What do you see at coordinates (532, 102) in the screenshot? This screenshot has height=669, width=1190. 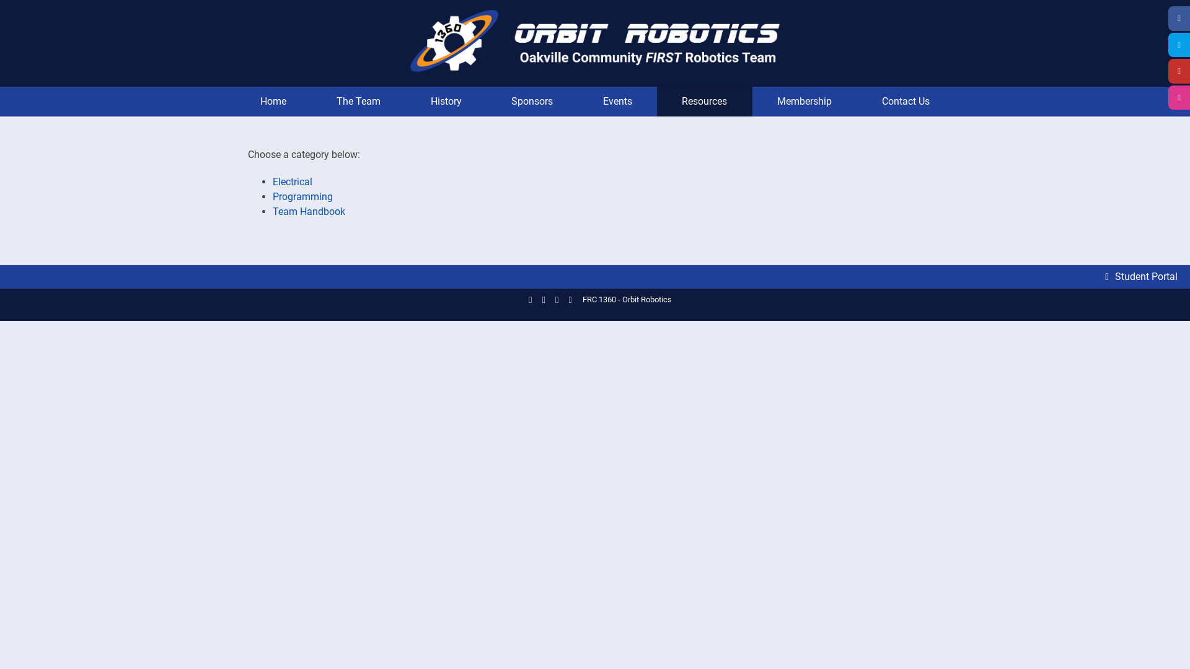 I see `Sponsors` at bounding box center [532, 102].